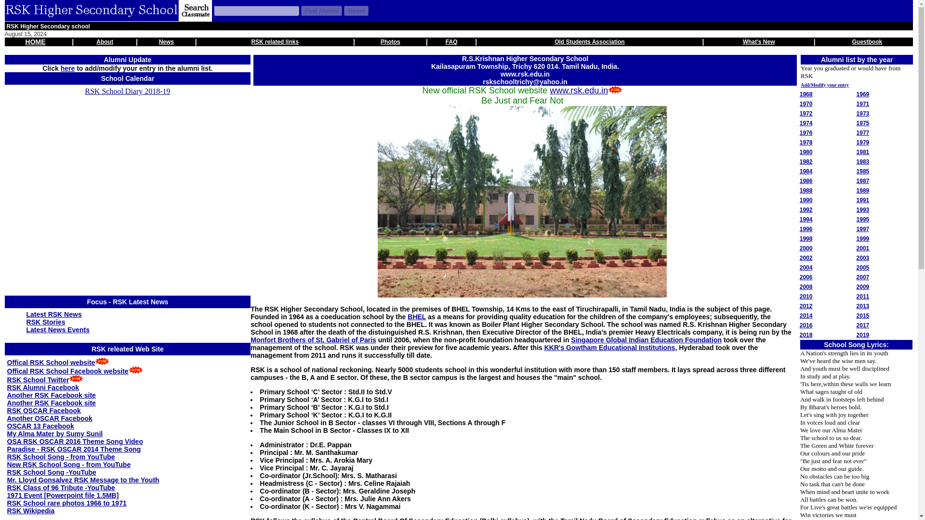  Describe the element at coordinates (54, 314) in the screenshot. I see `Latest RSK News` at that location.